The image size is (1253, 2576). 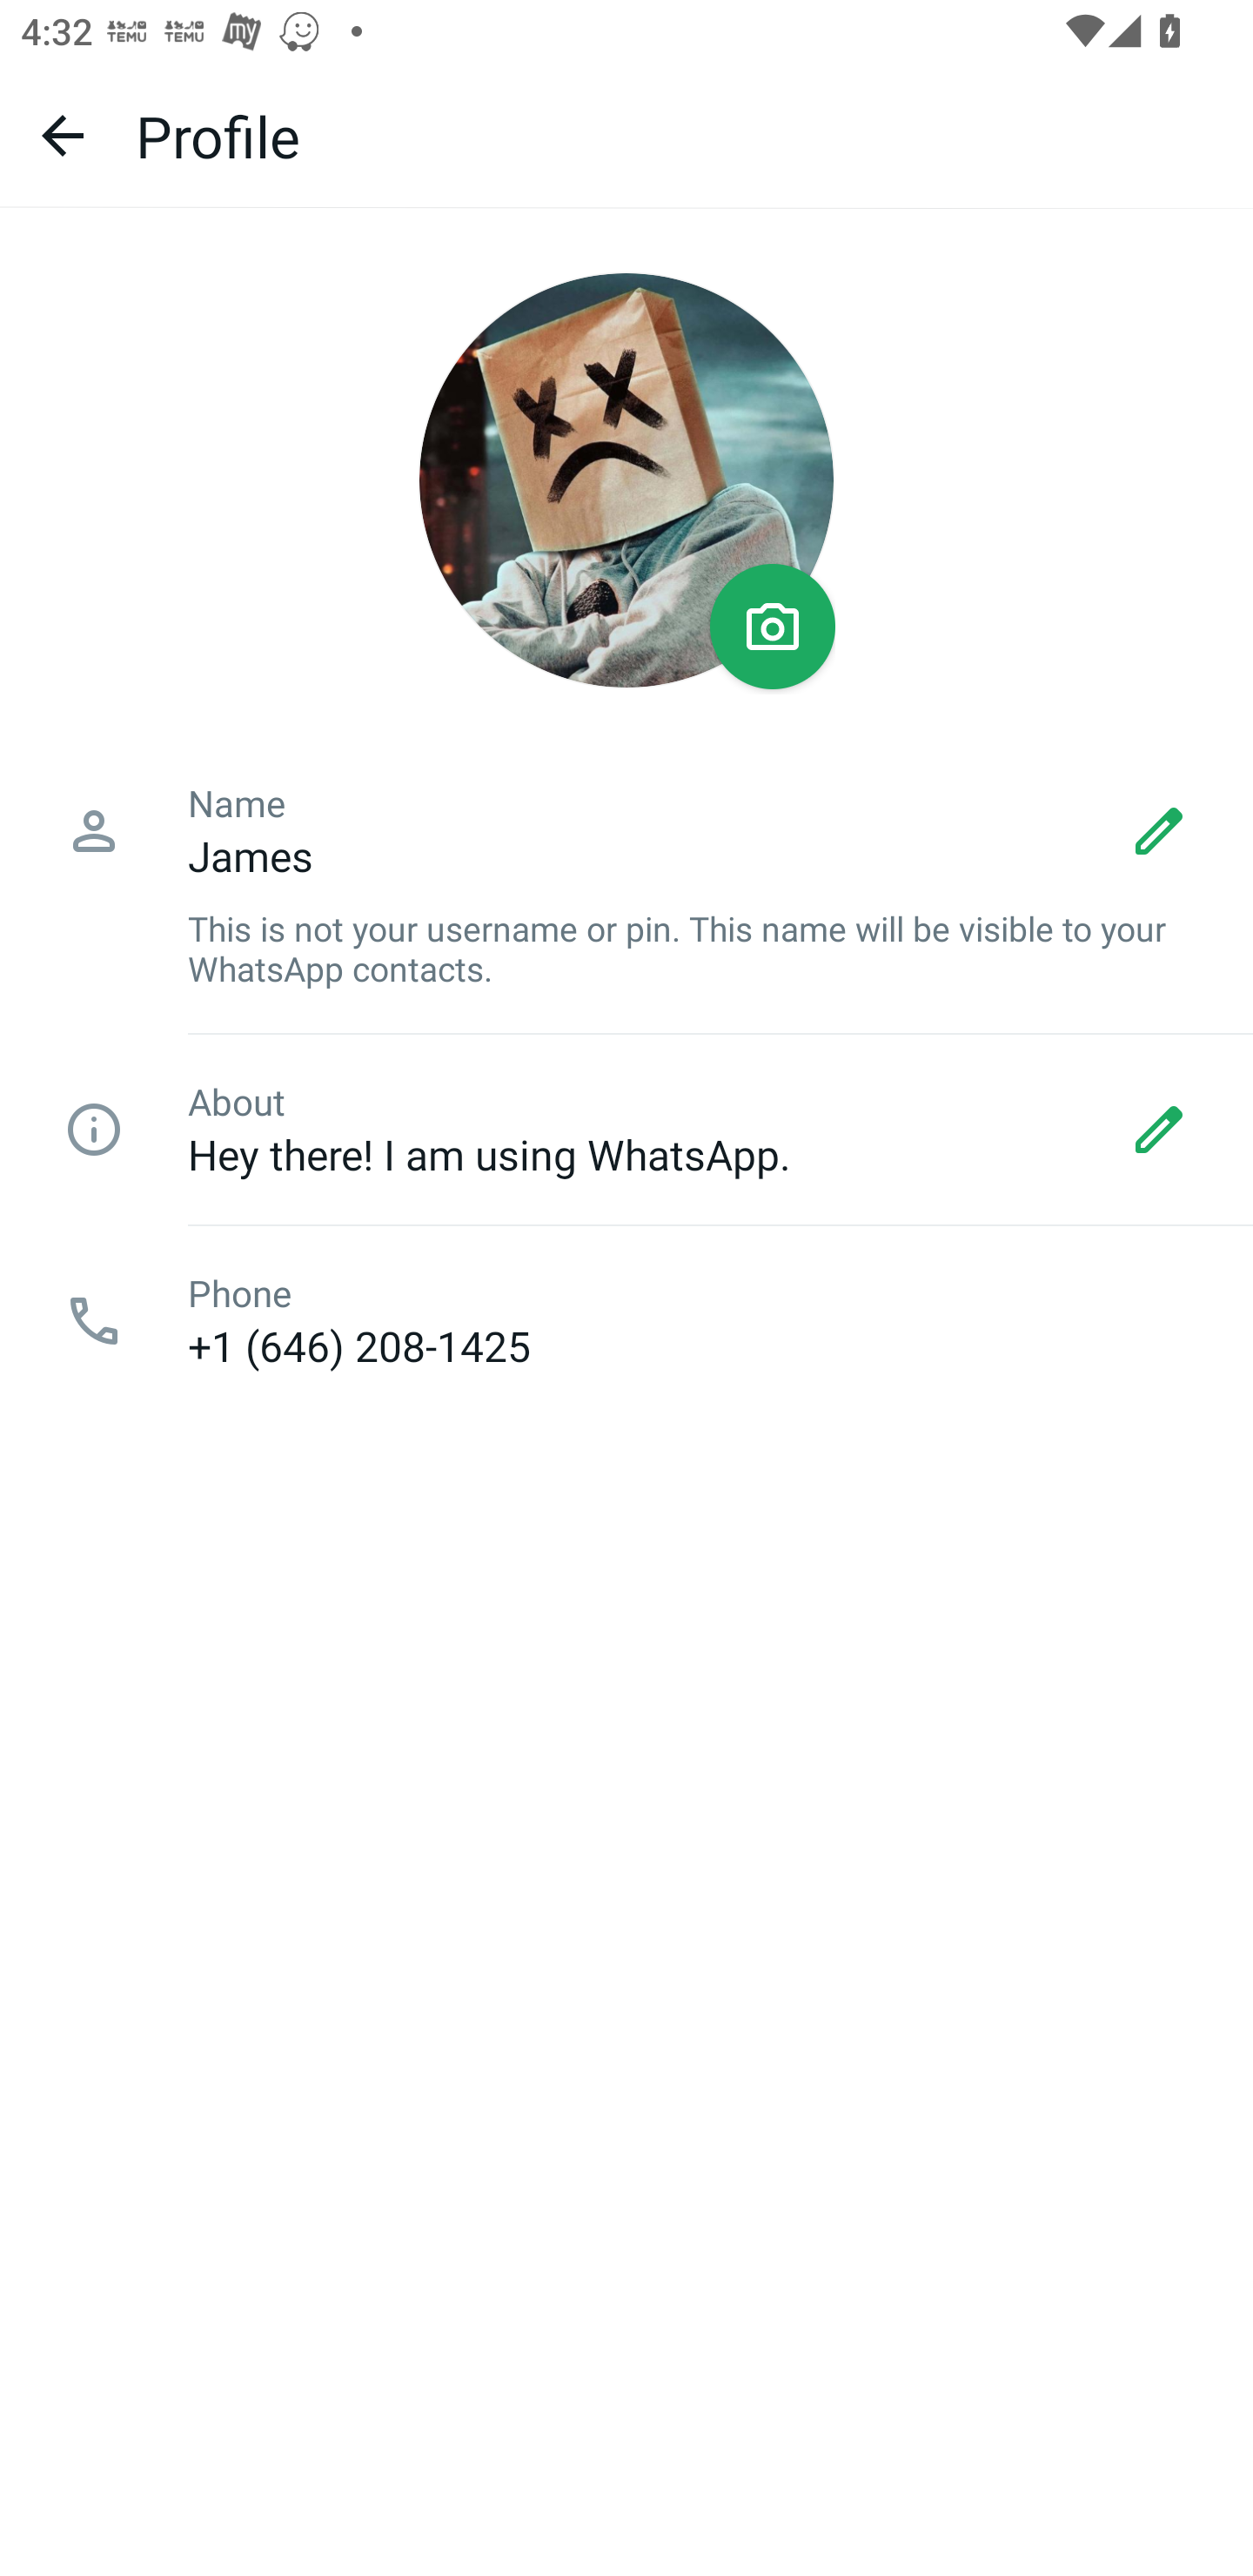 What do you see at coordinates (63, 135) in the screenshot?
I see `Navigate up` at bounding box center [63, 135].